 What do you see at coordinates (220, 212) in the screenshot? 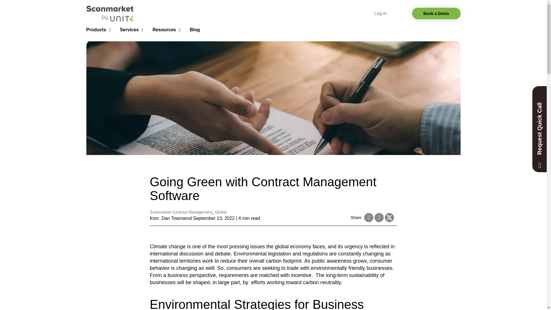
I see `Global` at bounding box center [220, 212].